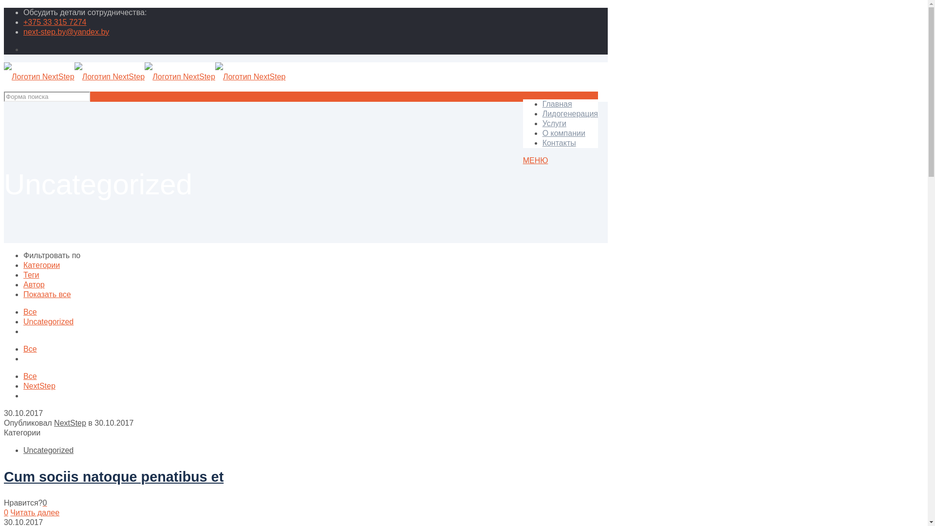 The height and width of the screenshot is (526, 935). I want to click on next-step.by@yandex.by, so click(66, 32).